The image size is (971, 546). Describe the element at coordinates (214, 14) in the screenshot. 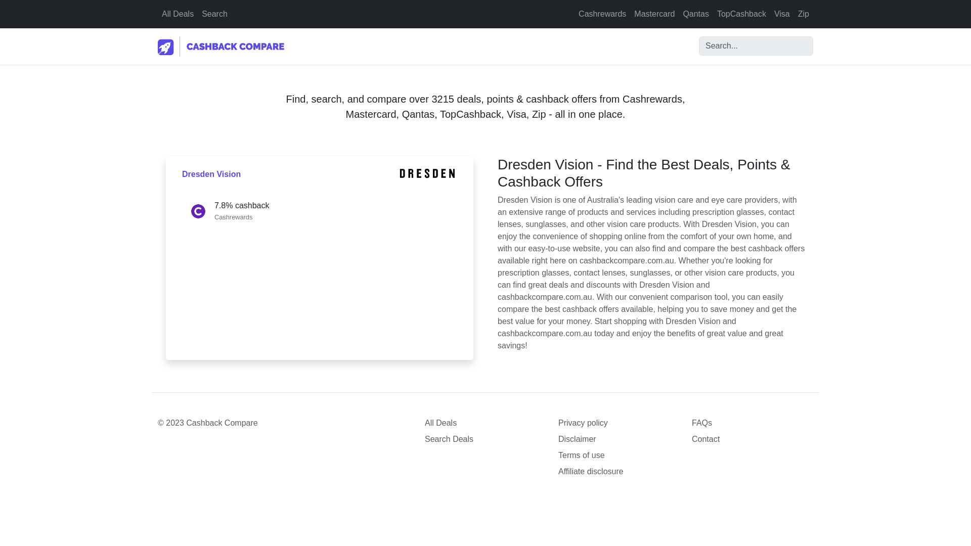

I see `Search` at that location.